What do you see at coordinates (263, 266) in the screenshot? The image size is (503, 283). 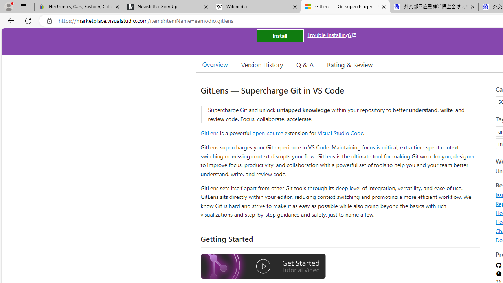 I see `Watch the GitLens Getting Started video` at bounding box center [263, 266].